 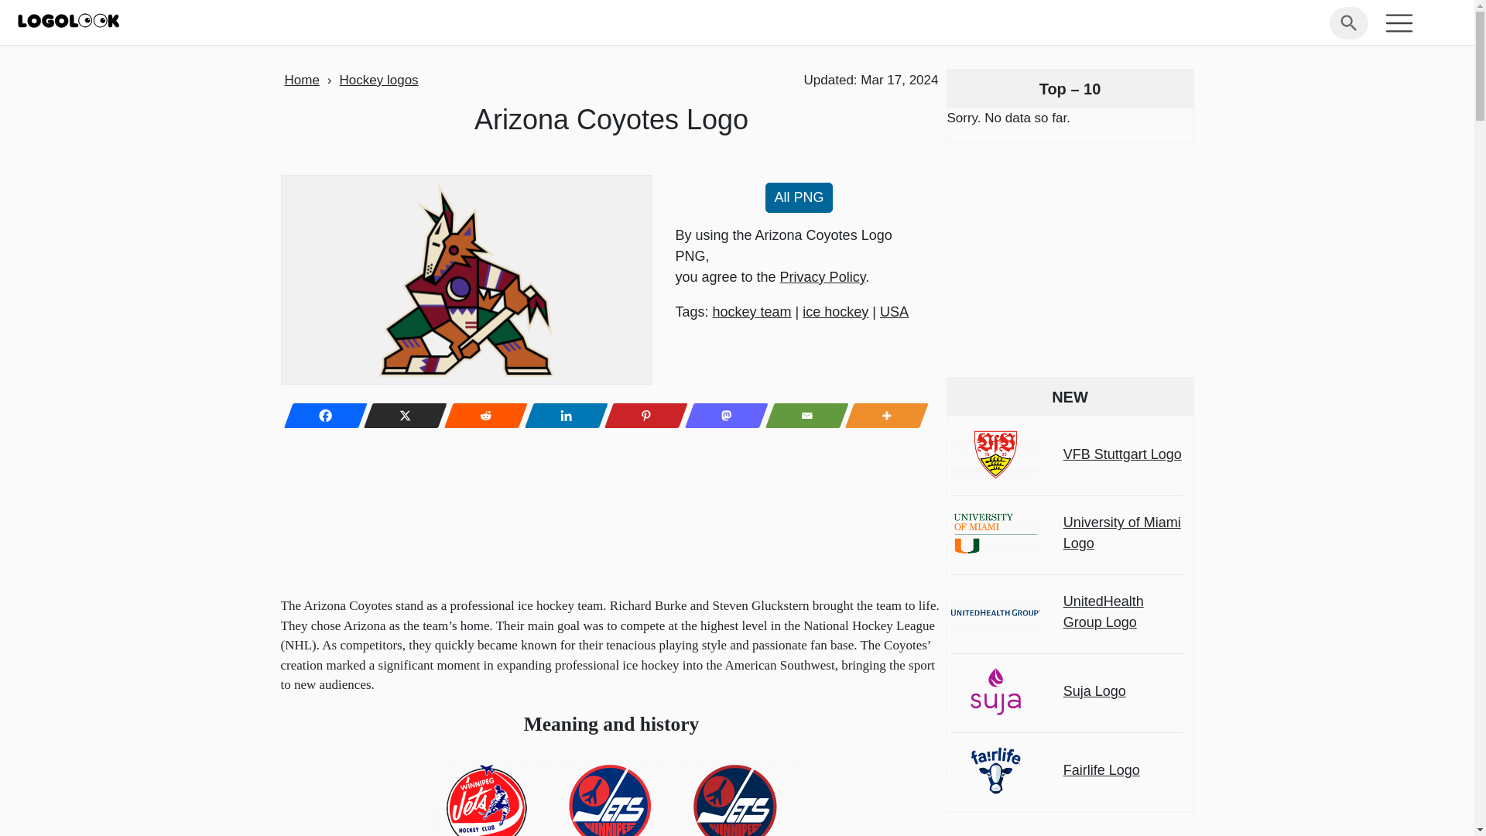 I want to click on Home, so click(x=302, y=80).